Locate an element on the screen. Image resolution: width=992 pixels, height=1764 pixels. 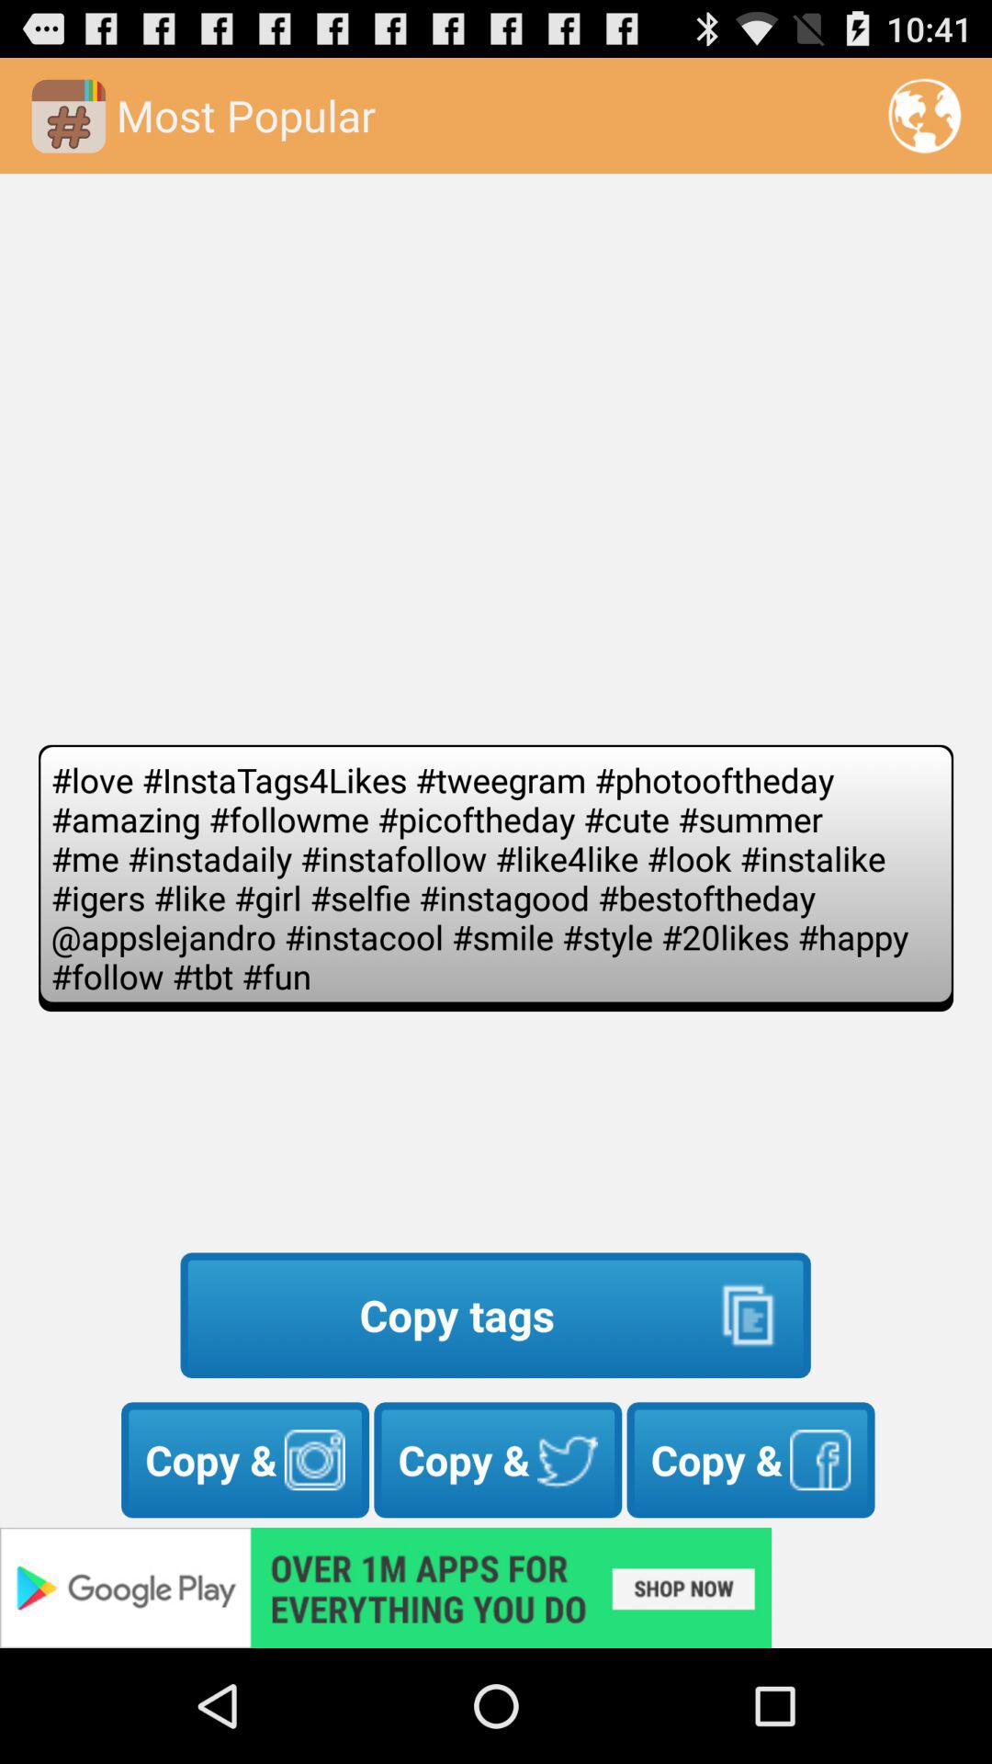
learn about this product is located at coordinates (496, 1588).